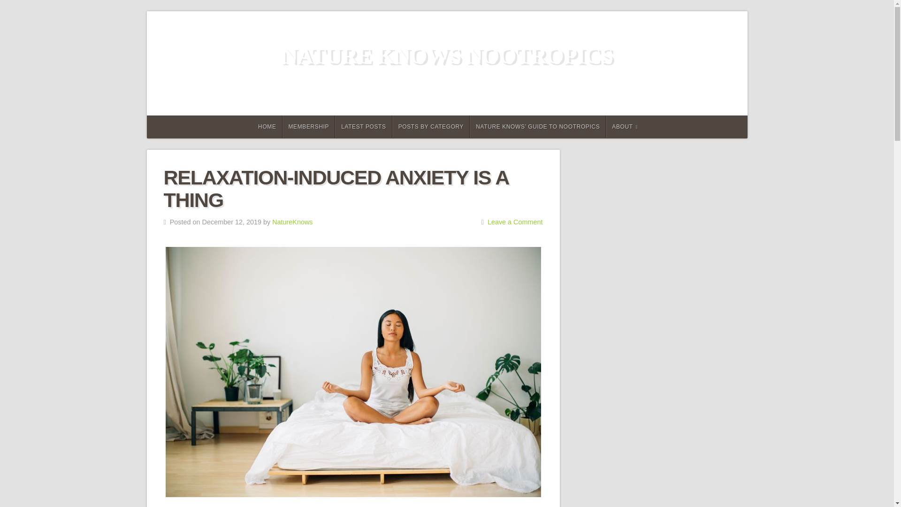 The image size is (901, 507). I want to click on ABOUT, so click(624, 127).